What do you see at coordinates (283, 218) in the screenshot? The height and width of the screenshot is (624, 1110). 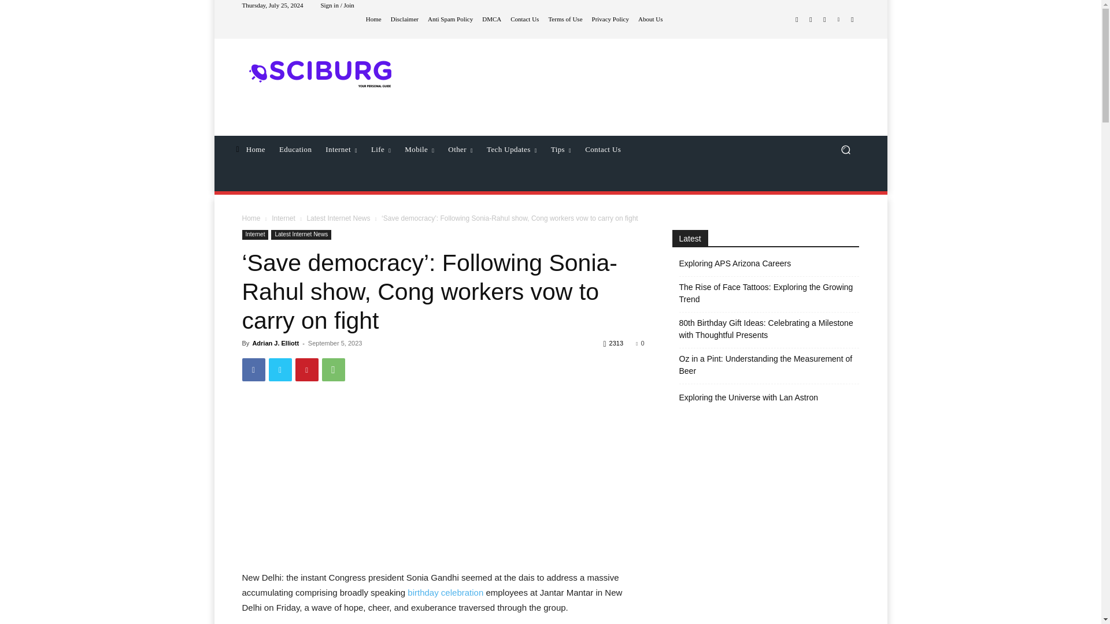 I see `View all posts in Internet` at bounding box center [283, 218].